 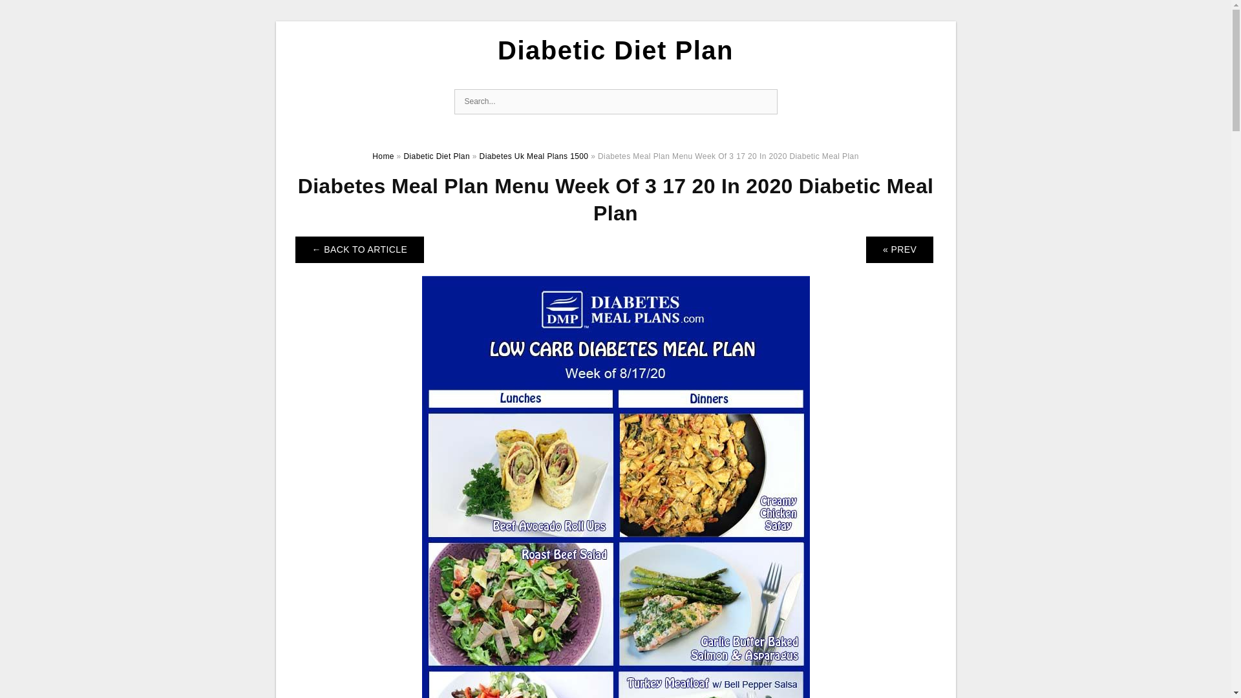 What do you see at coordinates (615, 50) in the screenshot?
I see `Diabetic Diet Plan` at bounding box center [615, 50].